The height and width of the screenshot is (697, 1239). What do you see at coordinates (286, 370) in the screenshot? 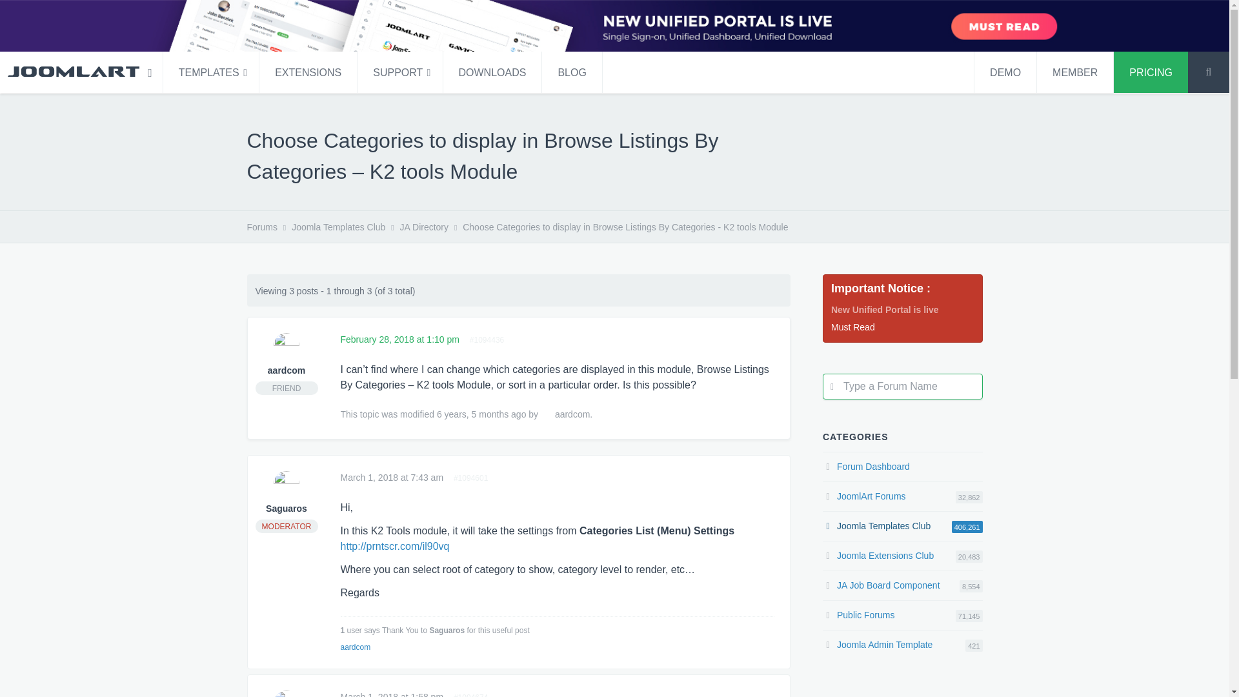
I see `View aardcom's profile` at bounding box center [286, 370].